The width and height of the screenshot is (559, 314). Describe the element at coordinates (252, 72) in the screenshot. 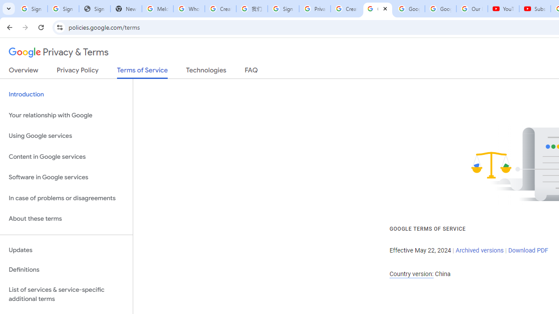

I see `FAQ` at that location.